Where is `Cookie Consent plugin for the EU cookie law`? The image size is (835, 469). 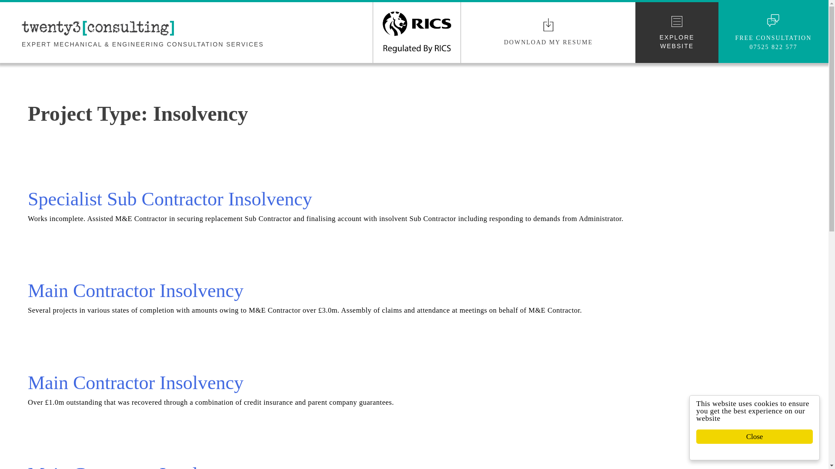 Cookie Consent plugin for the EU cookie law is located at coordinates (763, 452).